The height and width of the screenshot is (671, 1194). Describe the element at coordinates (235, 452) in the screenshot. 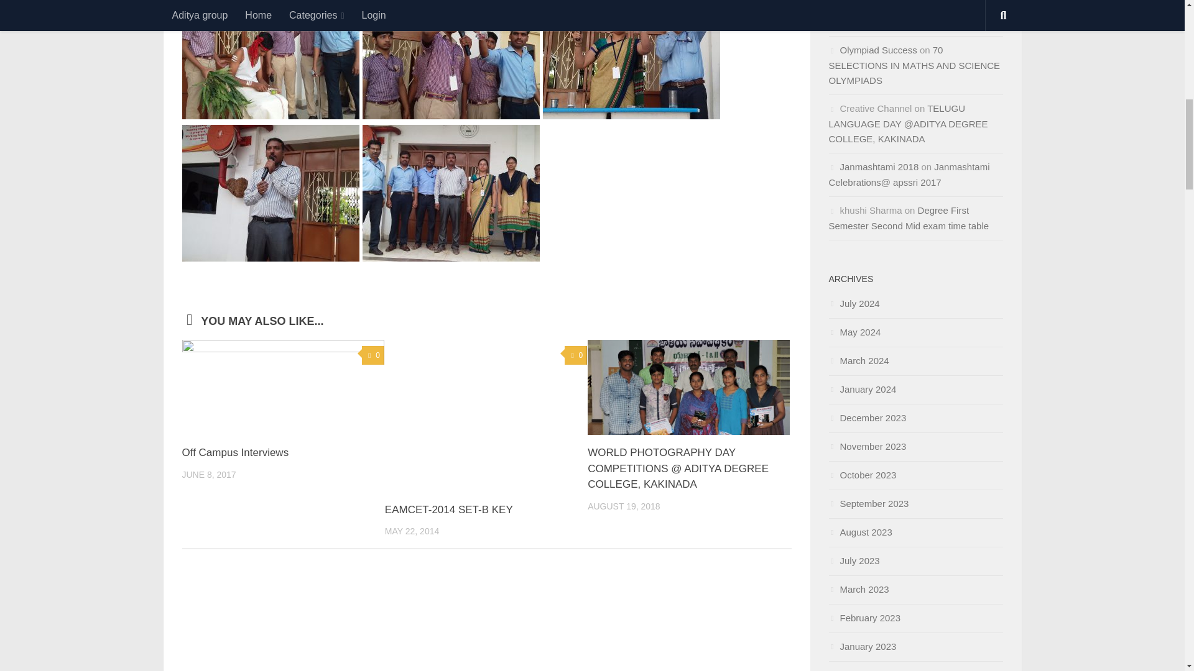

I see `Off Campus Interviews` at that location.